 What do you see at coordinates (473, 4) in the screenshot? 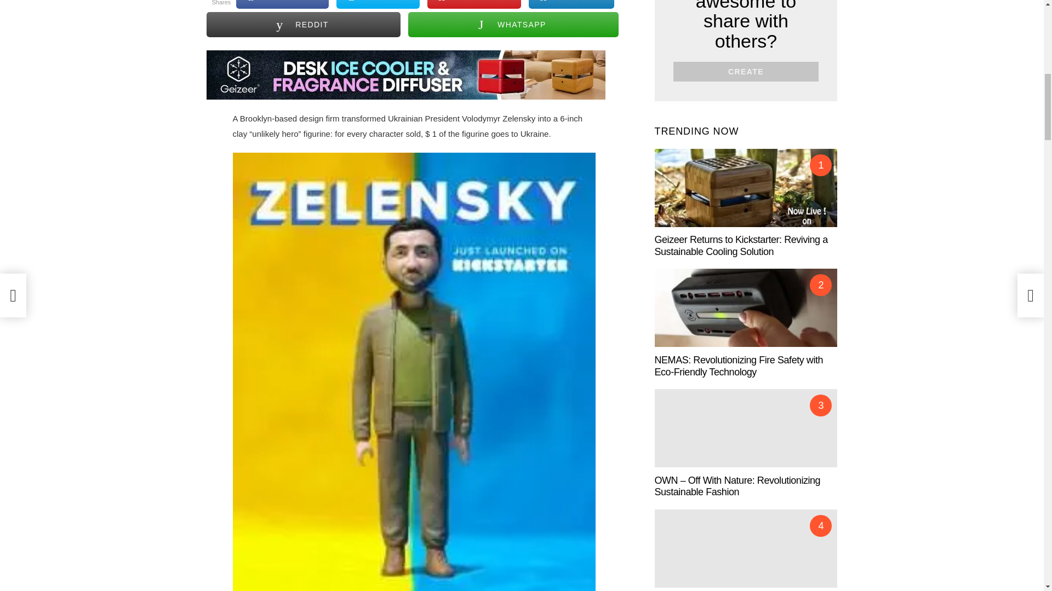
I see `PINTEREST` at bounding box center [473, 4].